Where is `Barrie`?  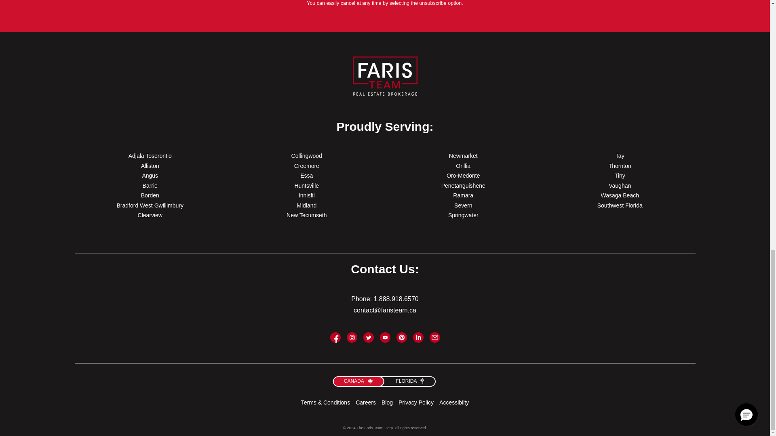 Barrie is located at coordinates (150, 186).